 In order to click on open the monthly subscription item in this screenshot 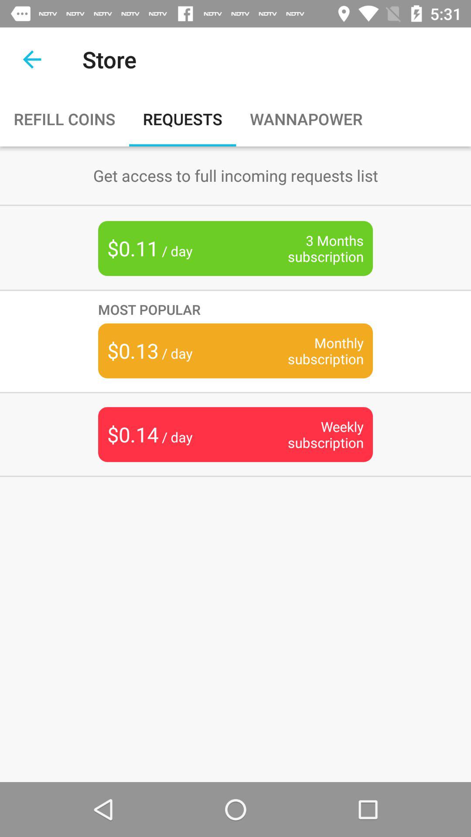, I will do `click(312, 350)`.